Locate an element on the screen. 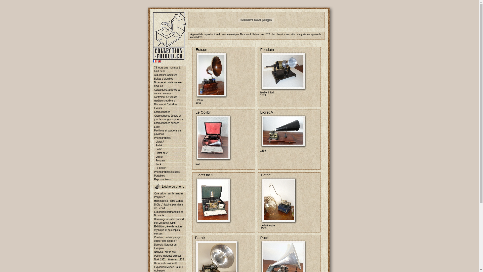 The width and height of the screenshot is (483, 272). Combien de fois puis-je utiliser une aiguille ? is located at coordinates (169, 239).